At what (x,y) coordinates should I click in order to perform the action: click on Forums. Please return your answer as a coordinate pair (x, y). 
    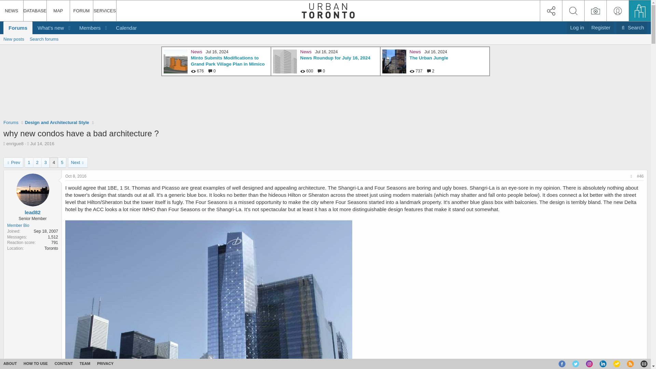
    Looking at the image, I should click on (126, 28).